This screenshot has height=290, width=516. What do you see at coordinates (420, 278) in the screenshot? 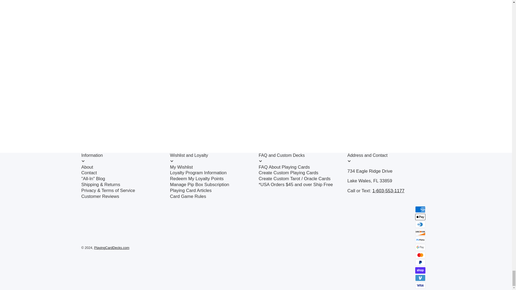
I see `Venmo` at bounding box center [420, 278].